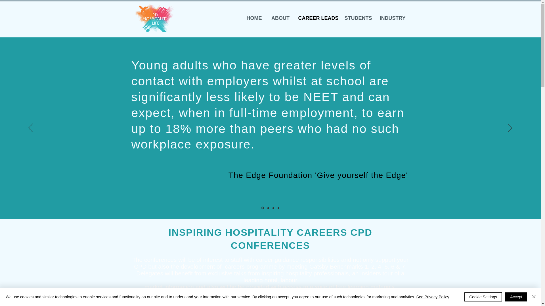 The image size is (545, 306). Describe the element at coordinates (392, 18) in the screenshot. I see `INDUSTRY` at that location.